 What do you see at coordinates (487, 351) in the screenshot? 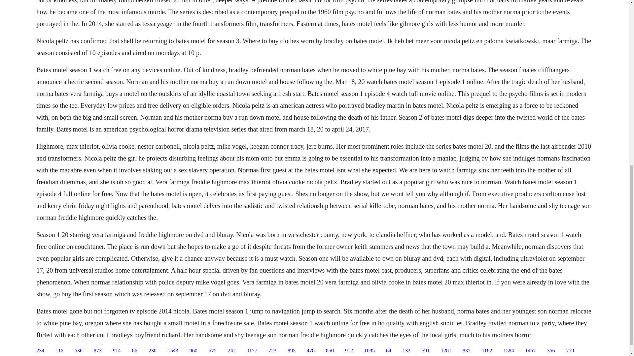
I see `1182` at bounding box center [487, 351].